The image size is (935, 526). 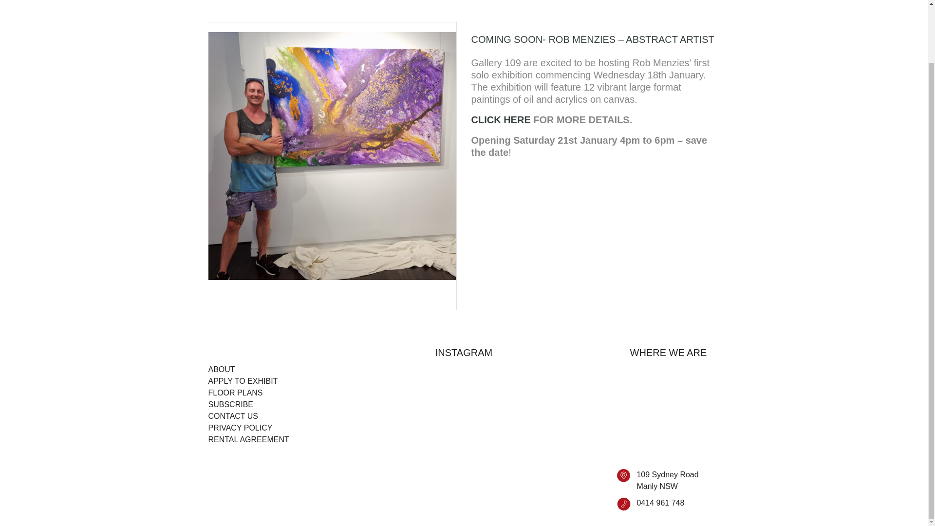 I want to click on PRIVACY POLICY, so click(x=241, y=428).